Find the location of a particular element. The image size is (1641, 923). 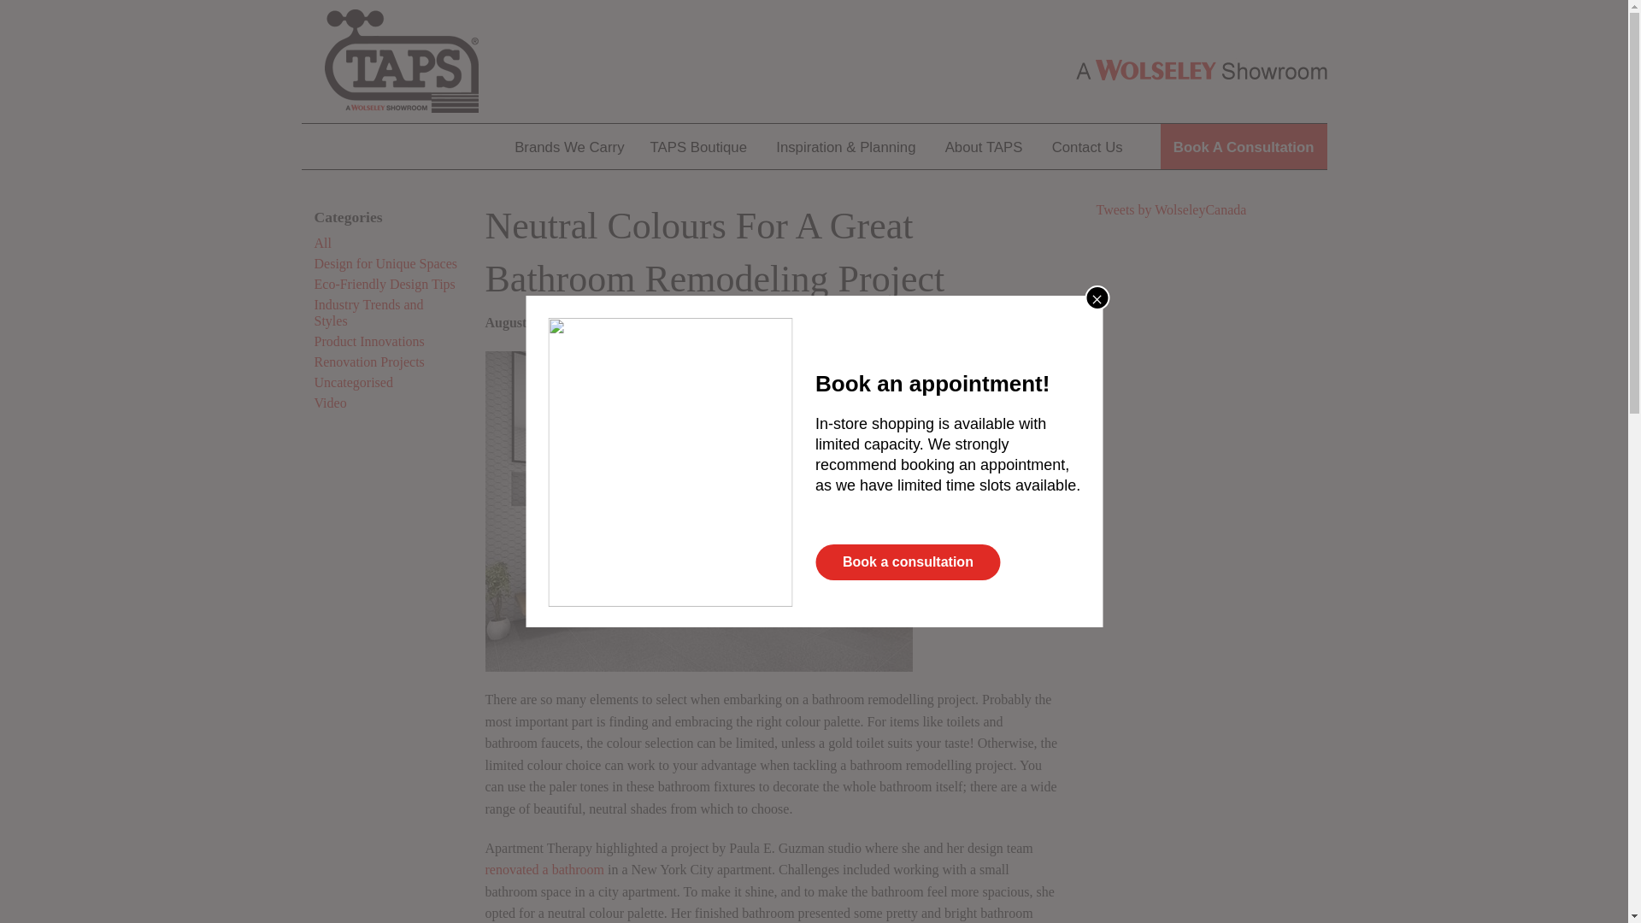

Our Locations is located at coordinates (1085, 236).